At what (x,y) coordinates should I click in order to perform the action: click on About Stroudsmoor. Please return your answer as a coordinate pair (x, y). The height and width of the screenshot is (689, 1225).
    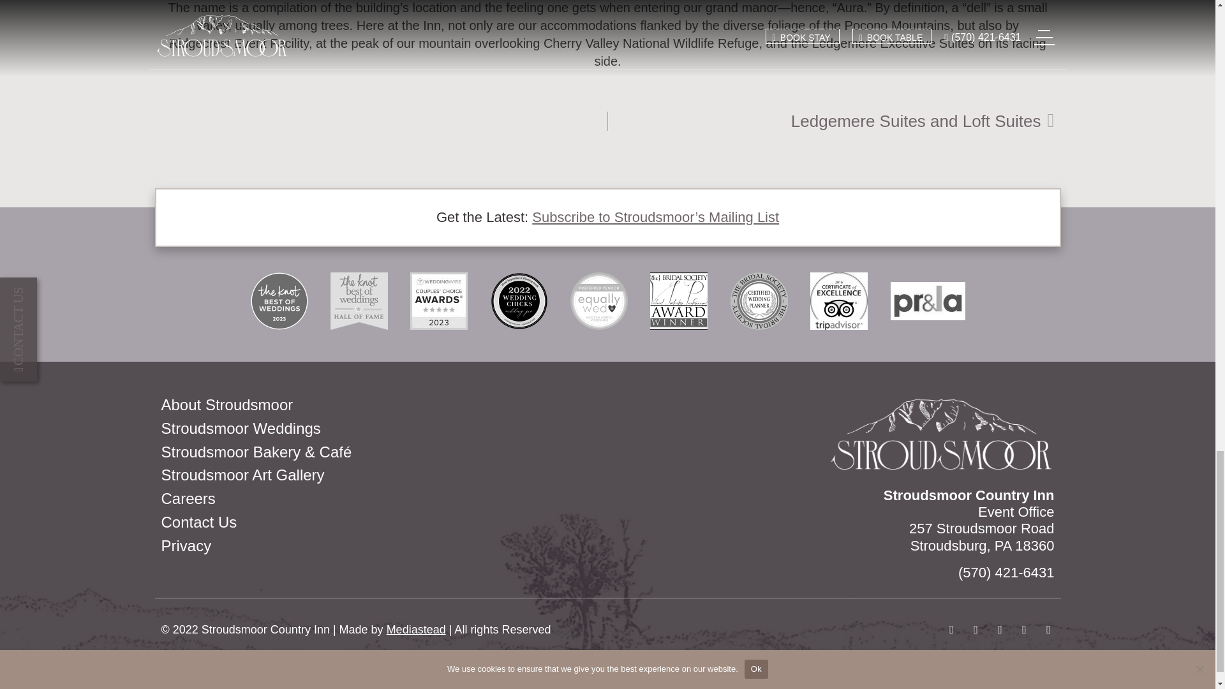
    Looking at the image, I should click on (380, 405).